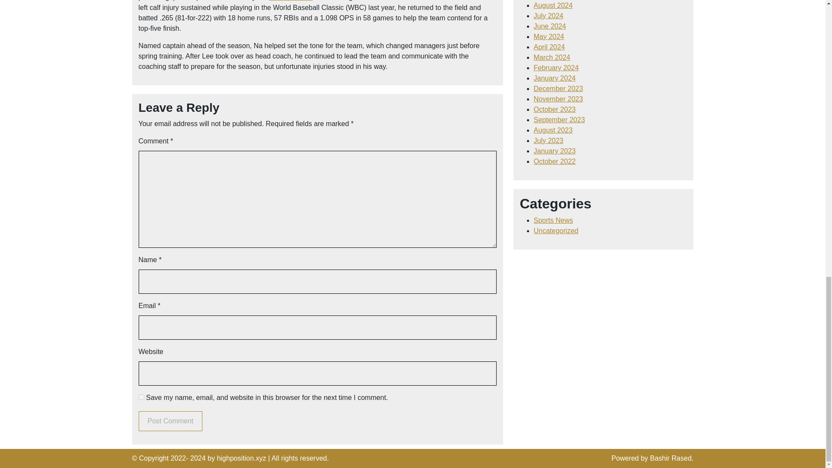 Image resolution: width=832 pixels, height=468 pixels. I want to click on March 2024, so click(552, 57).